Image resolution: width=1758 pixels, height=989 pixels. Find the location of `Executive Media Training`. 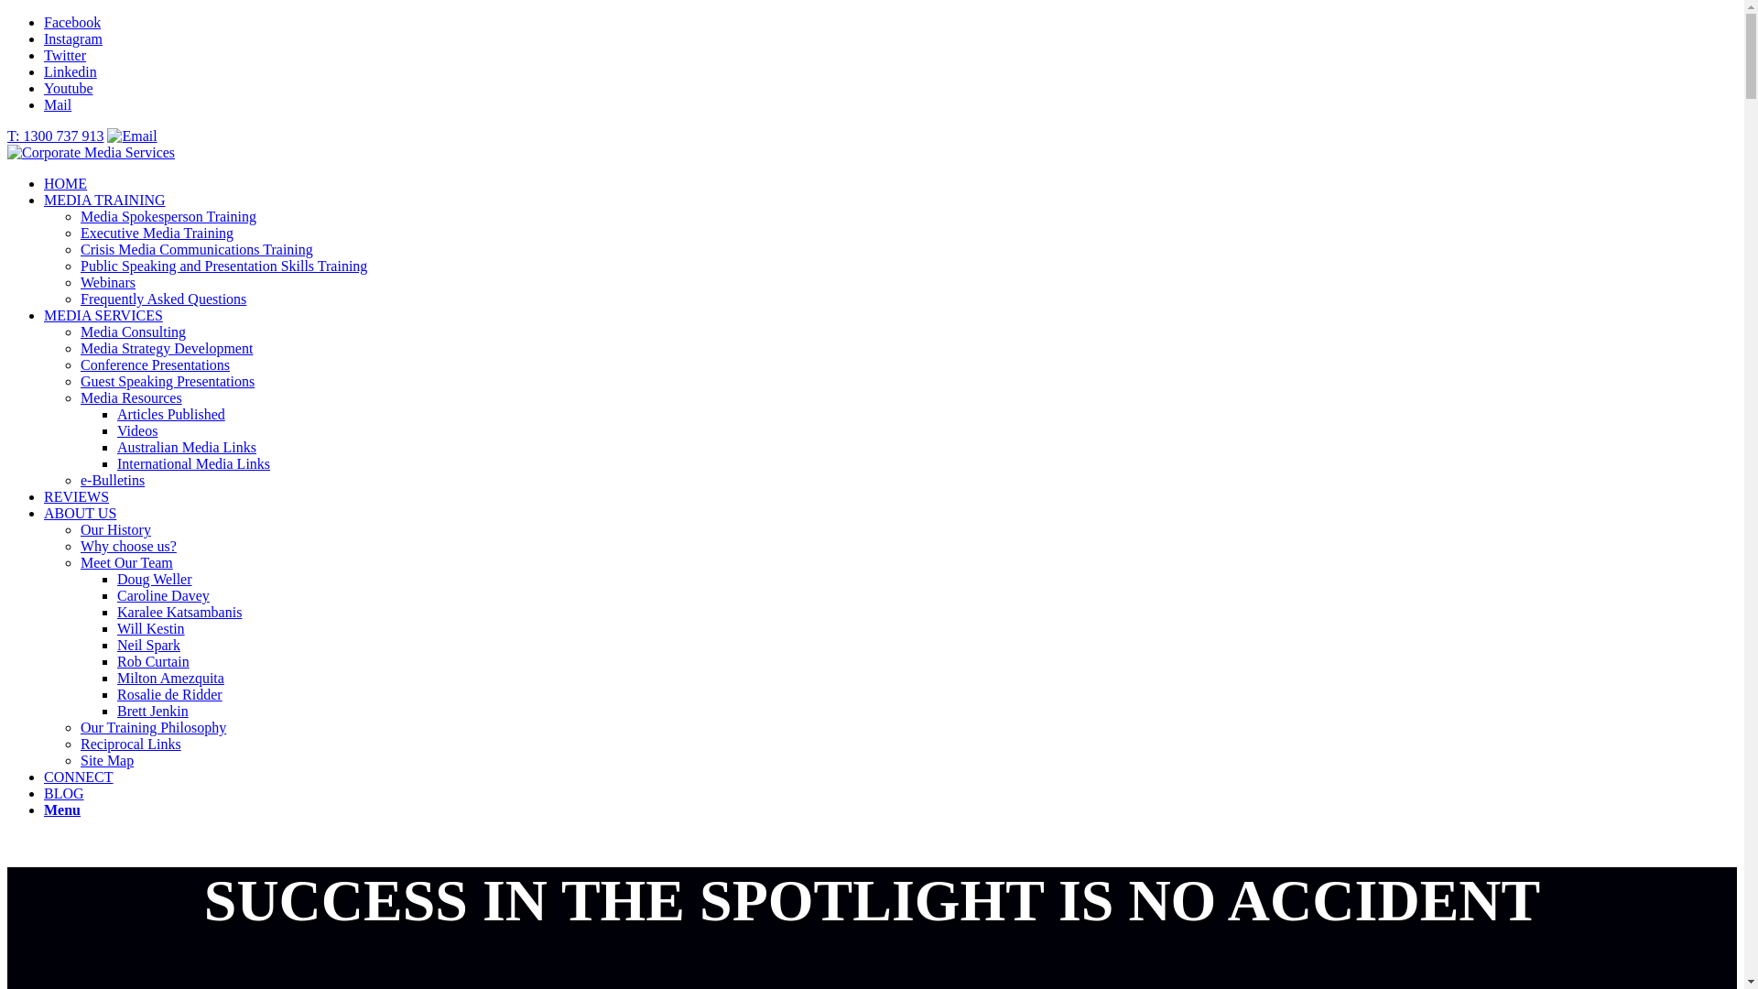

Executive Media Training is located at coordinates (157, 233).